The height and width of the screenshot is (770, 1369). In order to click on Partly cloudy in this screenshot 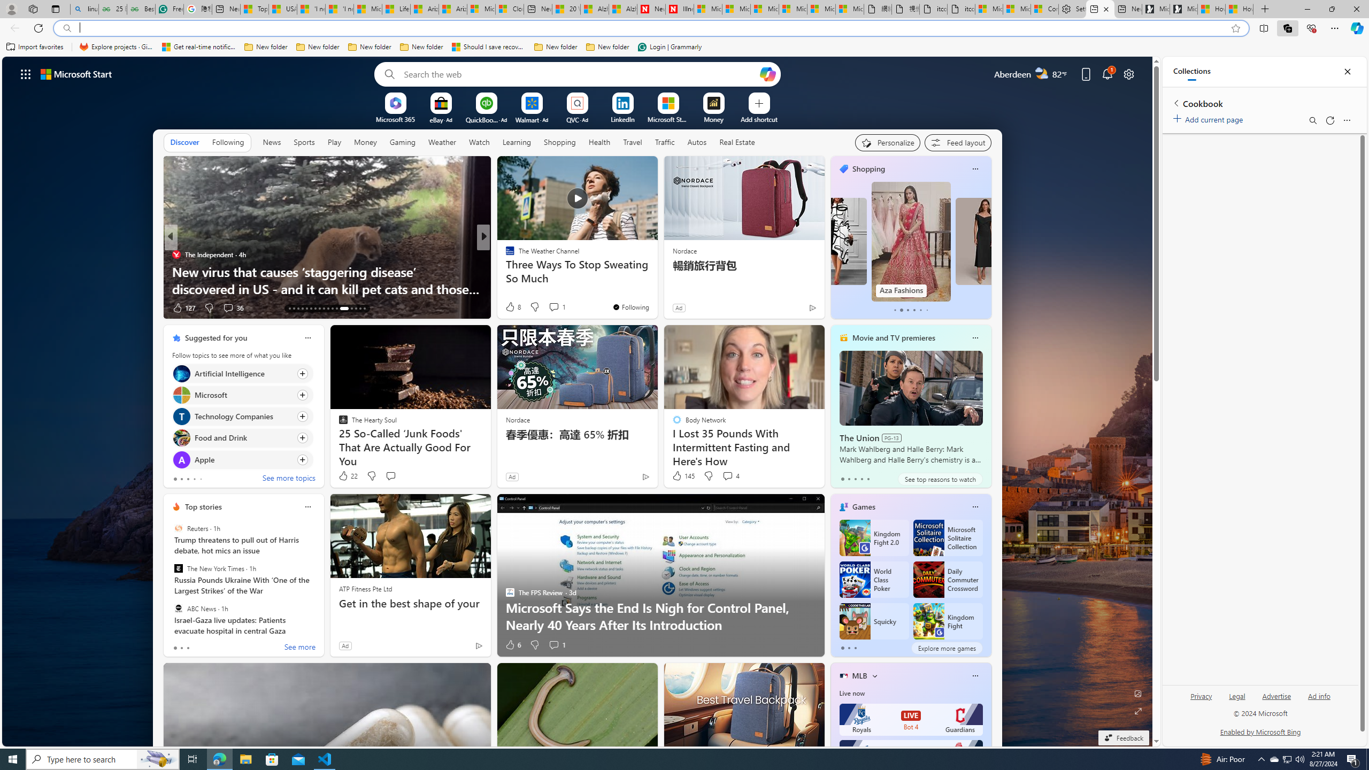, I will do `click(1042, 74)`.